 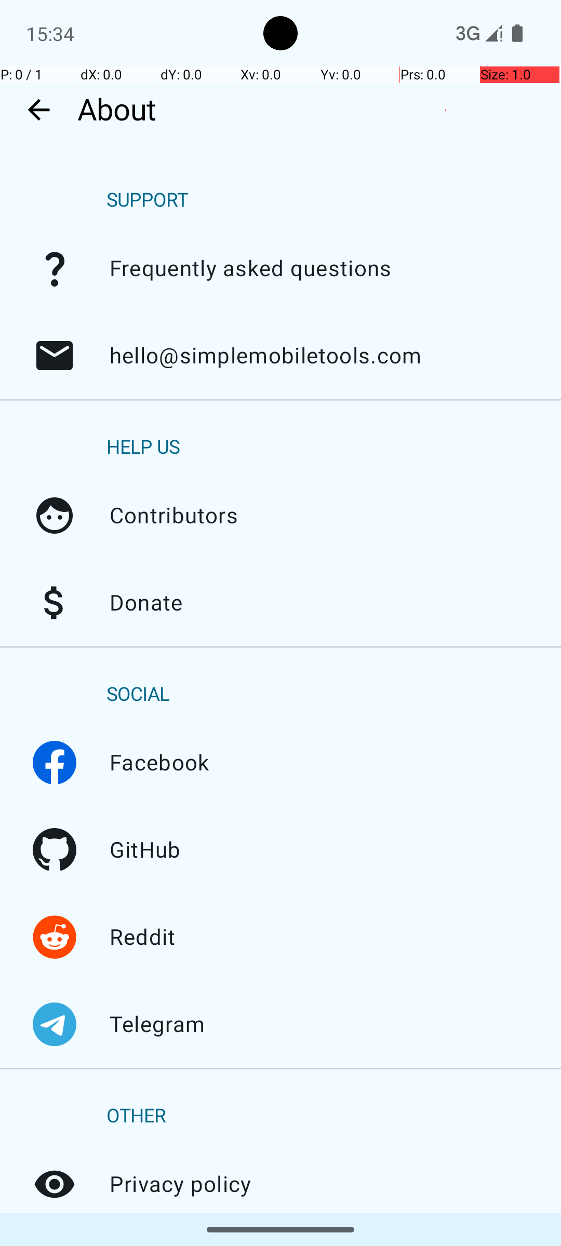 What do you see at coordinates (55, 268) in the screenshot?
I see `Frequently asked questions` at bounding box center [55, 268].